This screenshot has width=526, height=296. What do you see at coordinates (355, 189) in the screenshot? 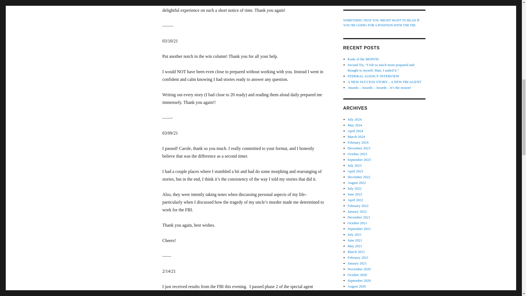
I see `July 2022` at bounding box center [355, 189].